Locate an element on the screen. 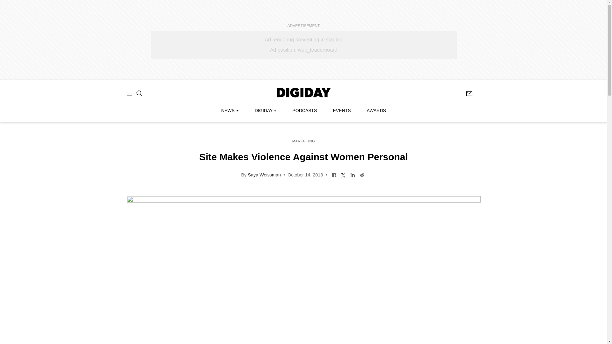 The image size is (612, 344). NEWS is located at coordinates (229, 111).